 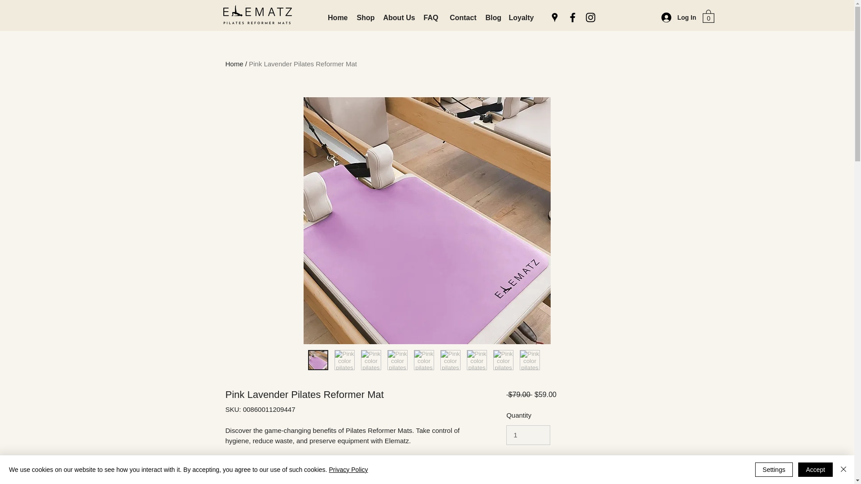 What do you see at coordinates (234, 64) in the screenshot?
I see `Home` at bounding box center [234, 64].